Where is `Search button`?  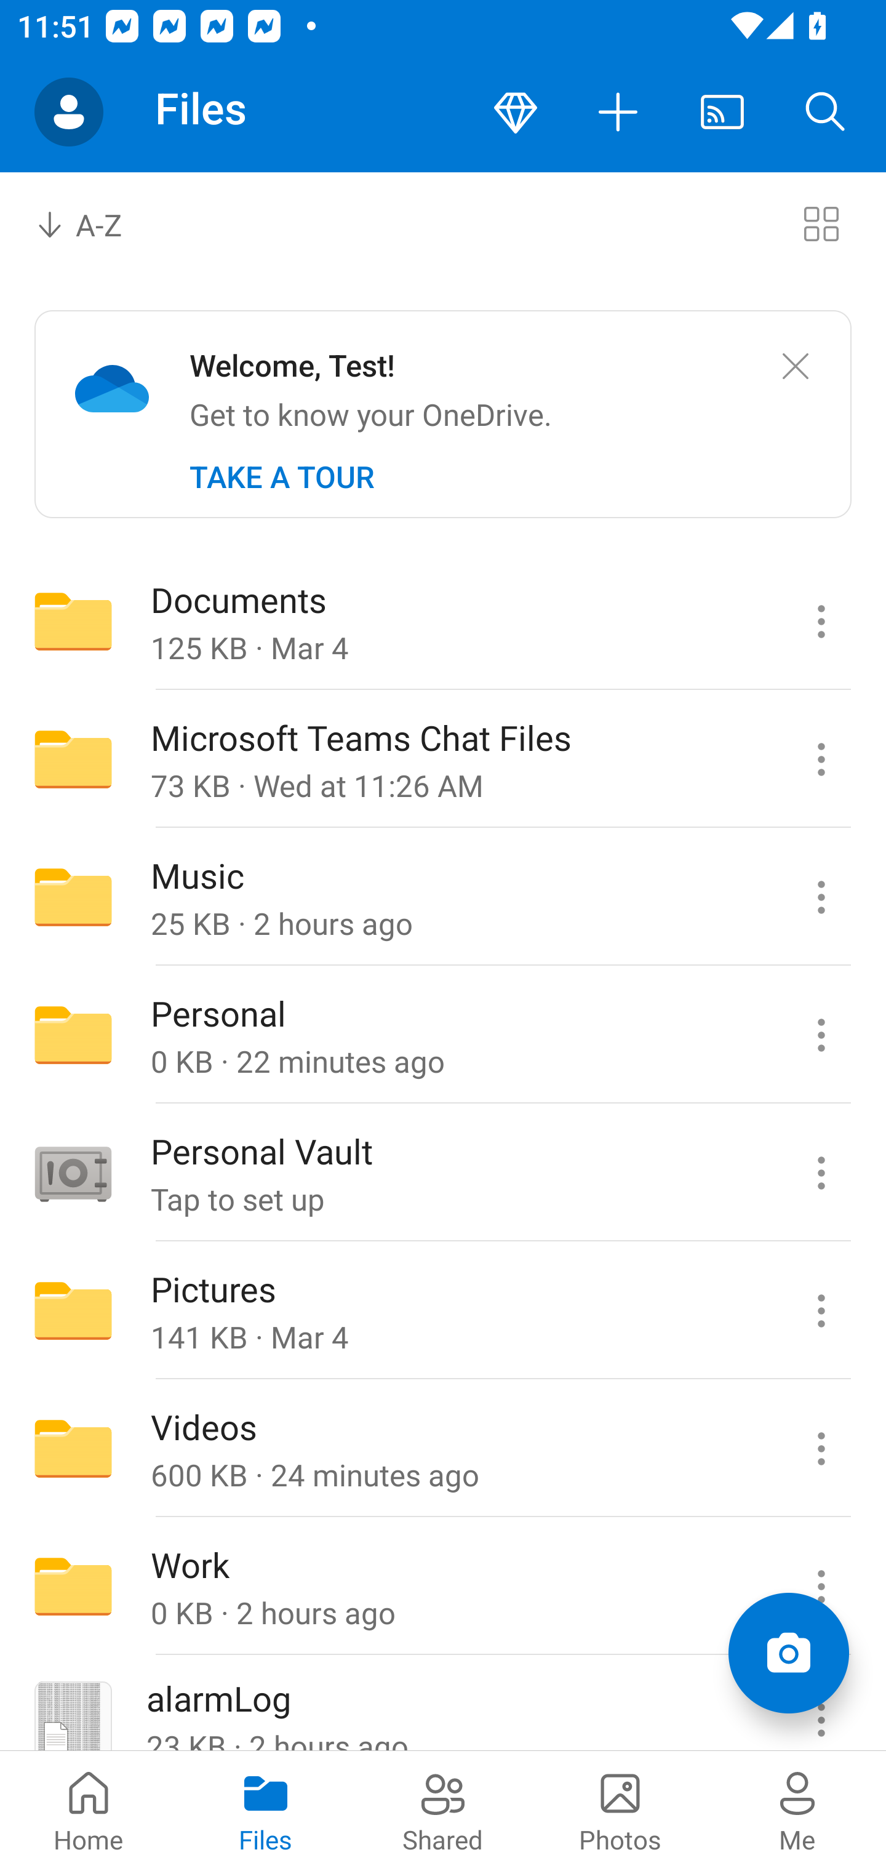
Search button is located at coordinates (826, 112).